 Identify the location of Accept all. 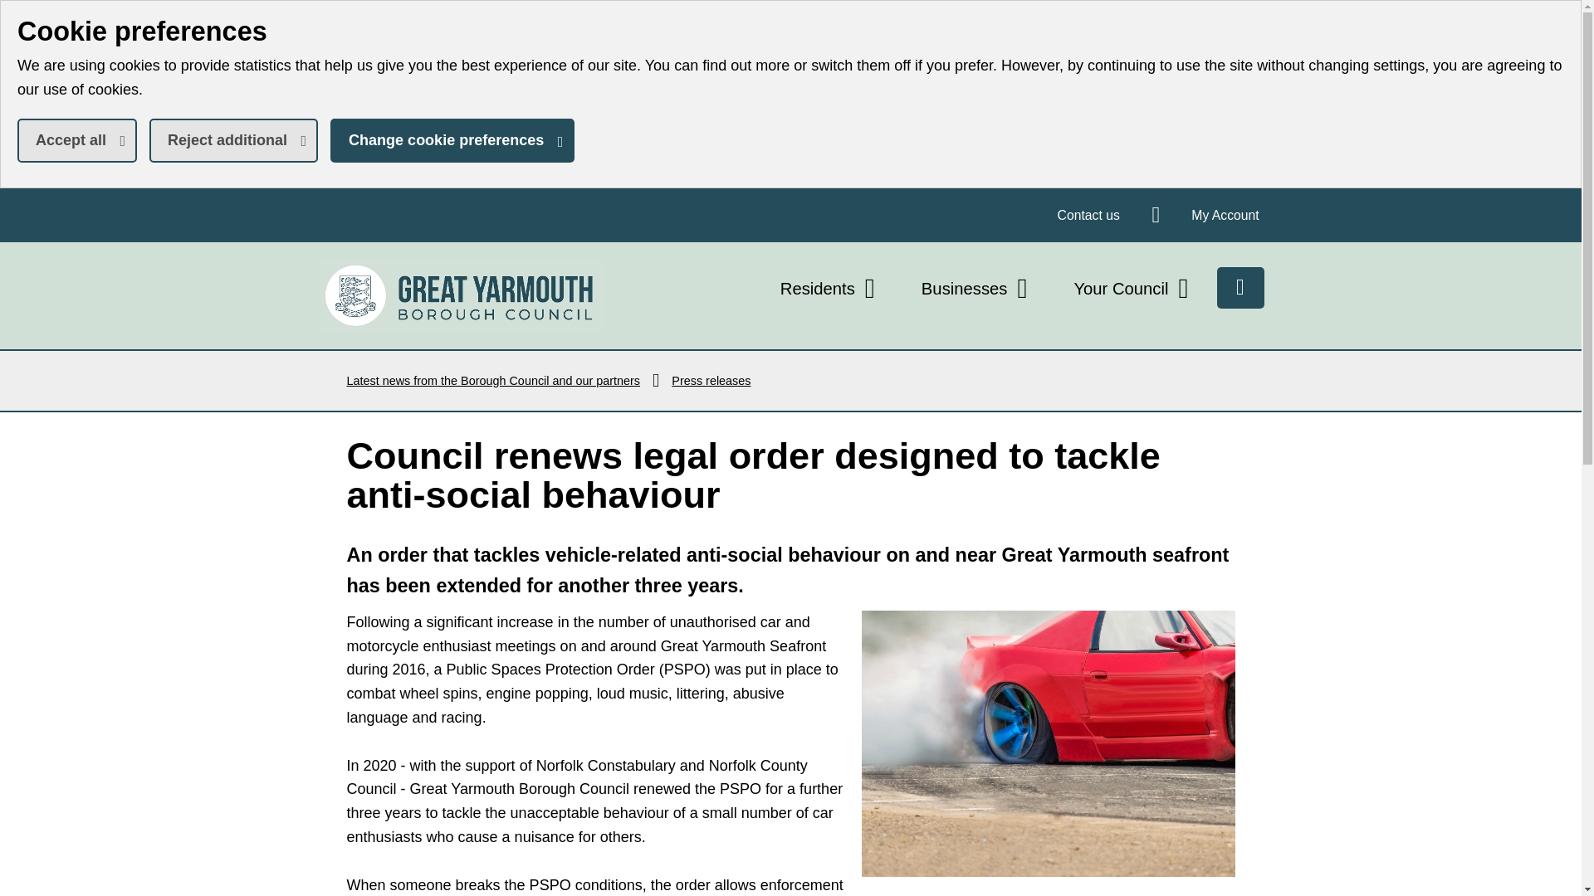
(77, 139).